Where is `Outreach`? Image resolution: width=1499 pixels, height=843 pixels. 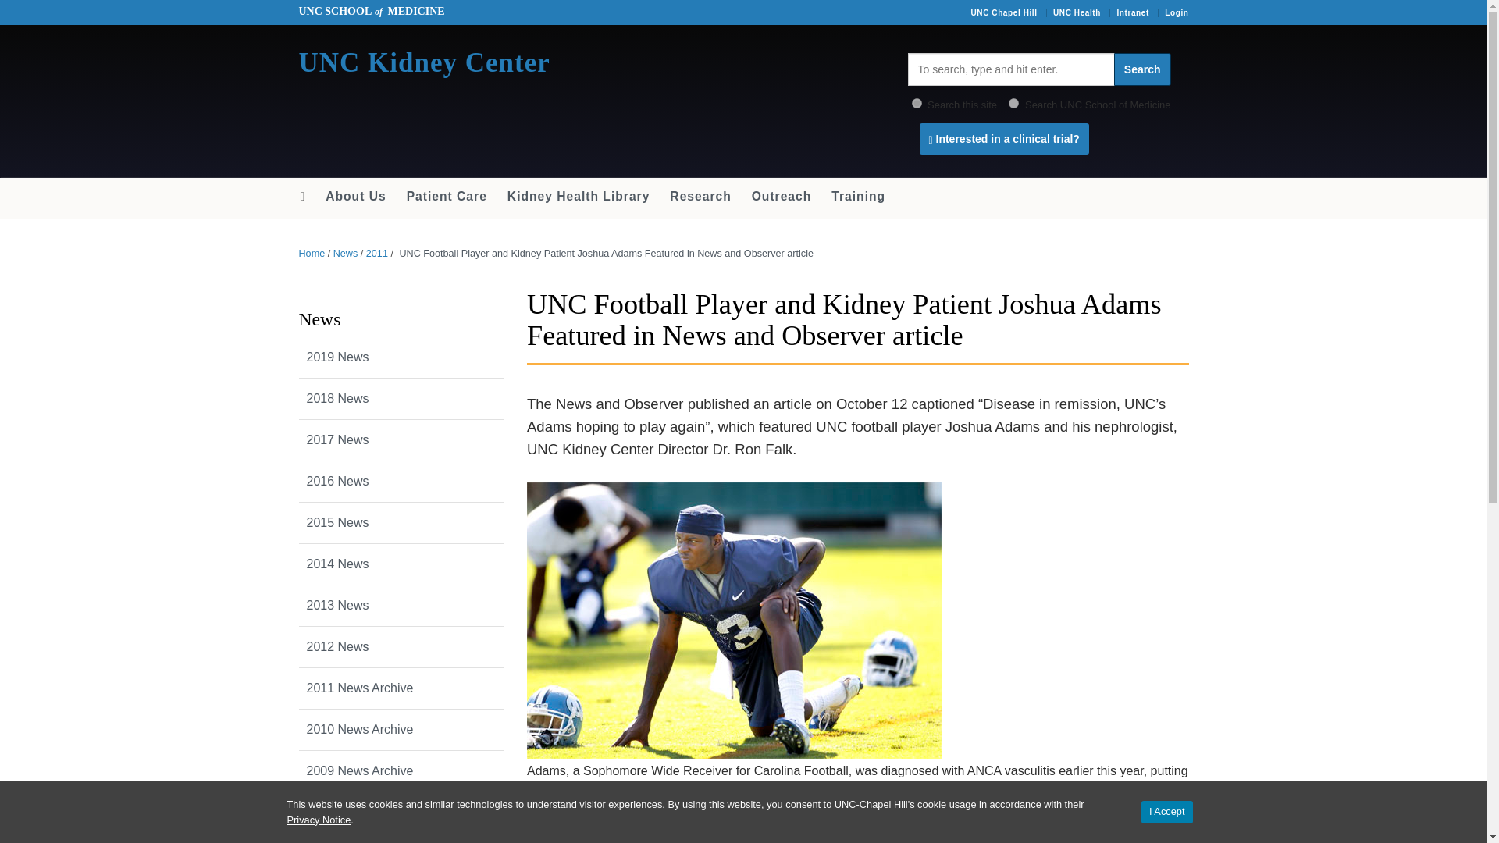 Outreach is located at coordinates (782, 197).